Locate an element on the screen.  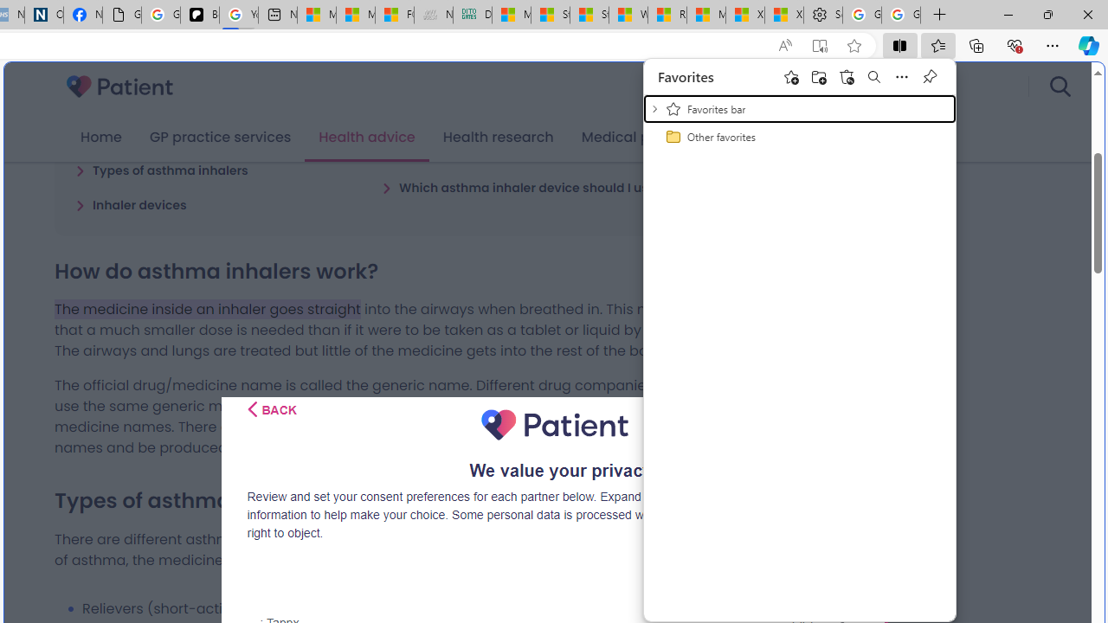
Search favorites is located at coordinates (874, 76).